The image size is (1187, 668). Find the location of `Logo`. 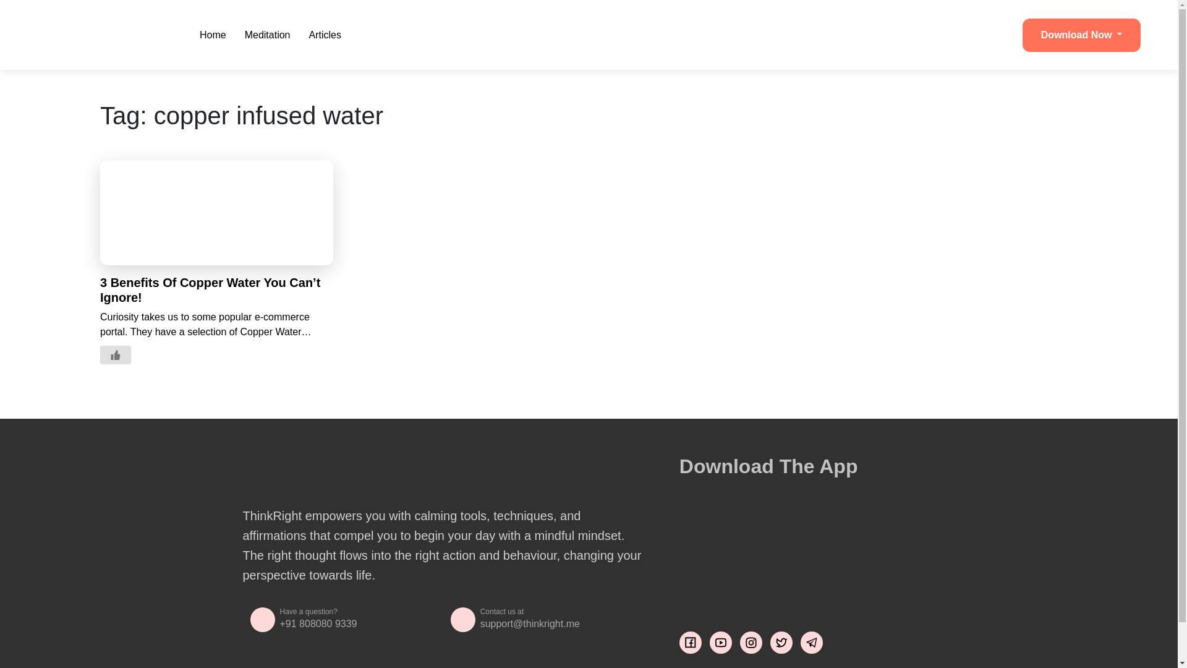

Logo is located at coordinates (98, 35).